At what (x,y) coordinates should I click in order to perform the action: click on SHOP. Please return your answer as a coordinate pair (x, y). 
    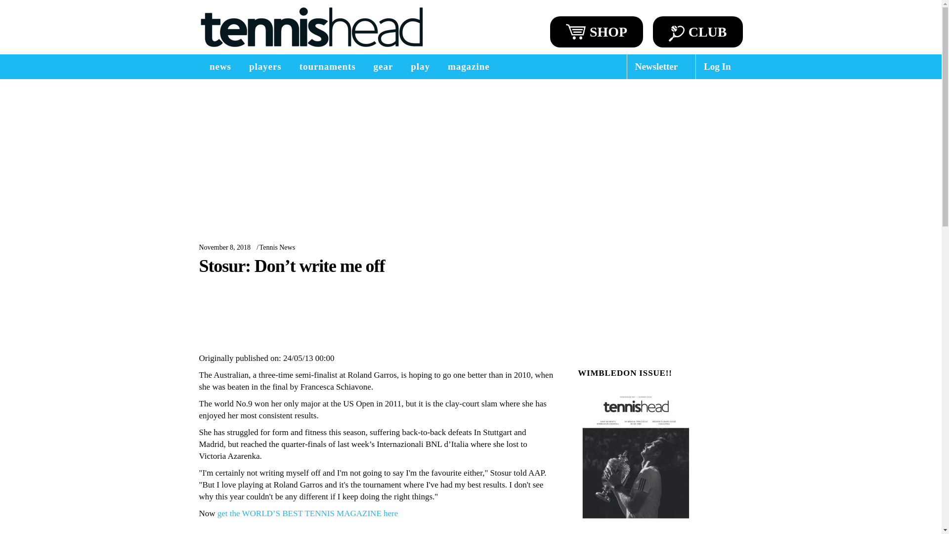
    Looking at the image, I should click on (597, 32).